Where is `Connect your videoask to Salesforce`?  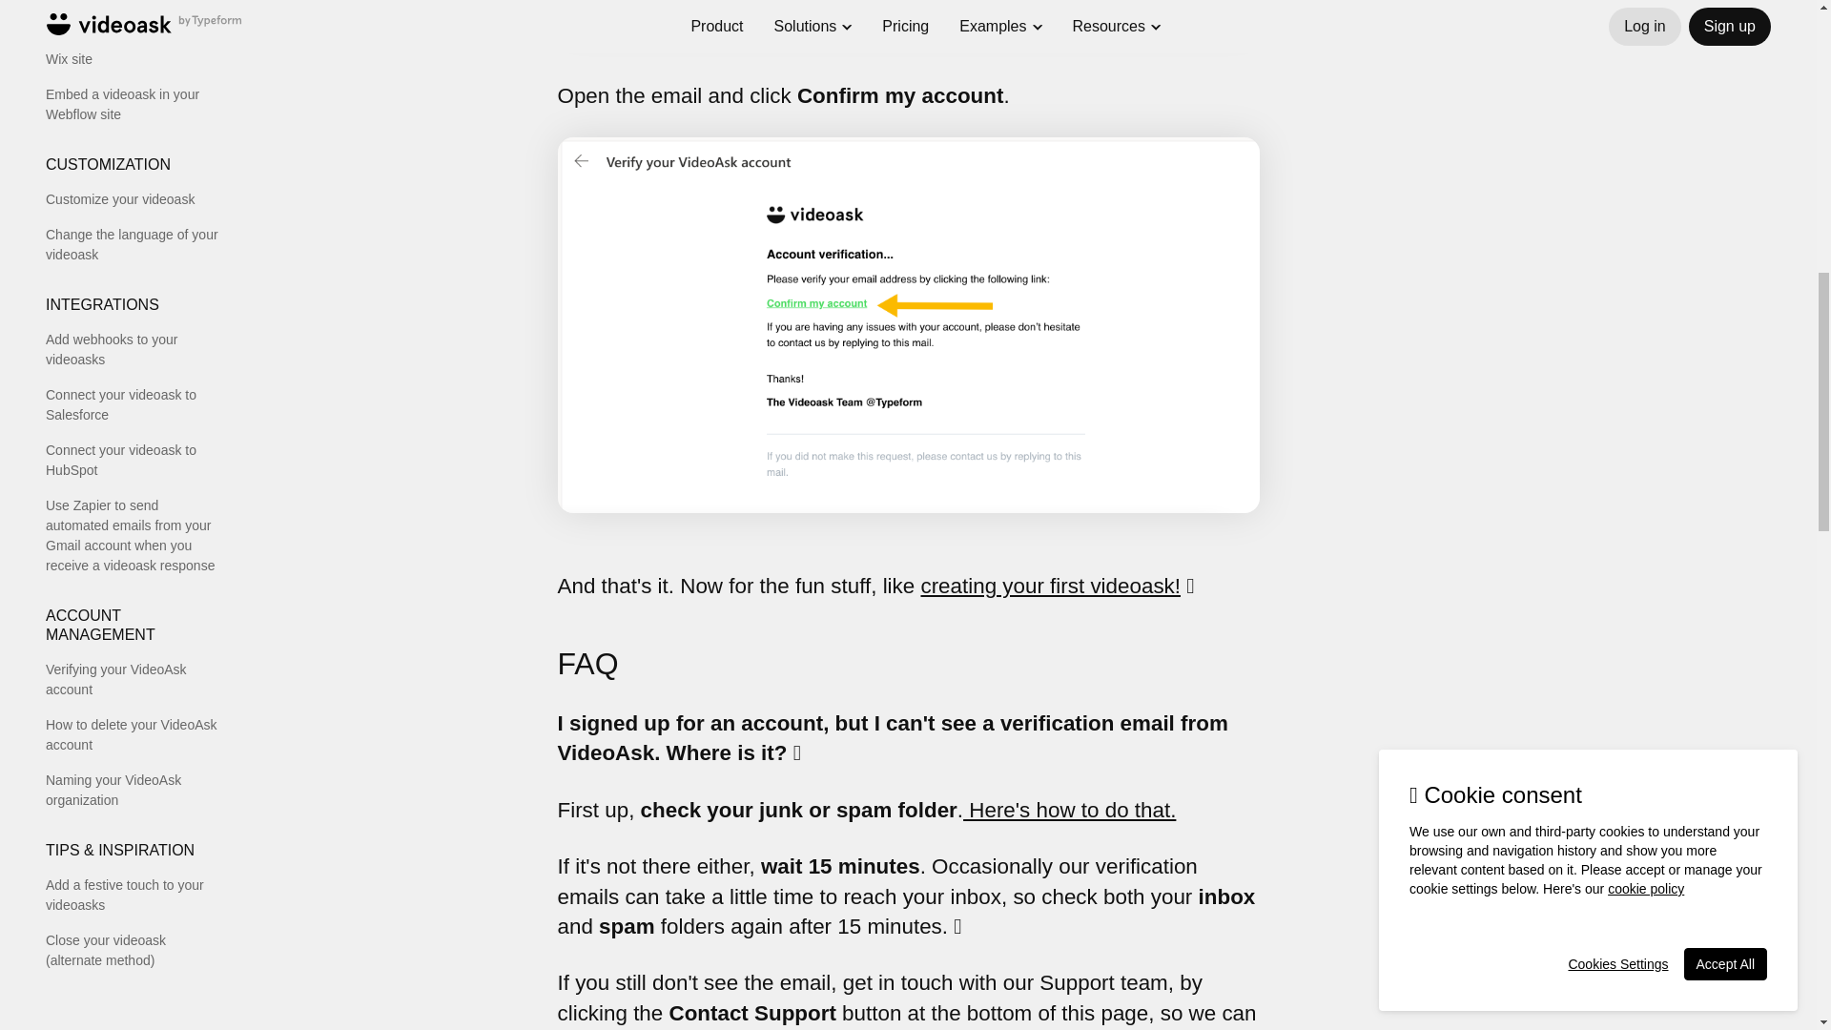
Connect your videoask to Salesforce is located at coordinates (133, 404).